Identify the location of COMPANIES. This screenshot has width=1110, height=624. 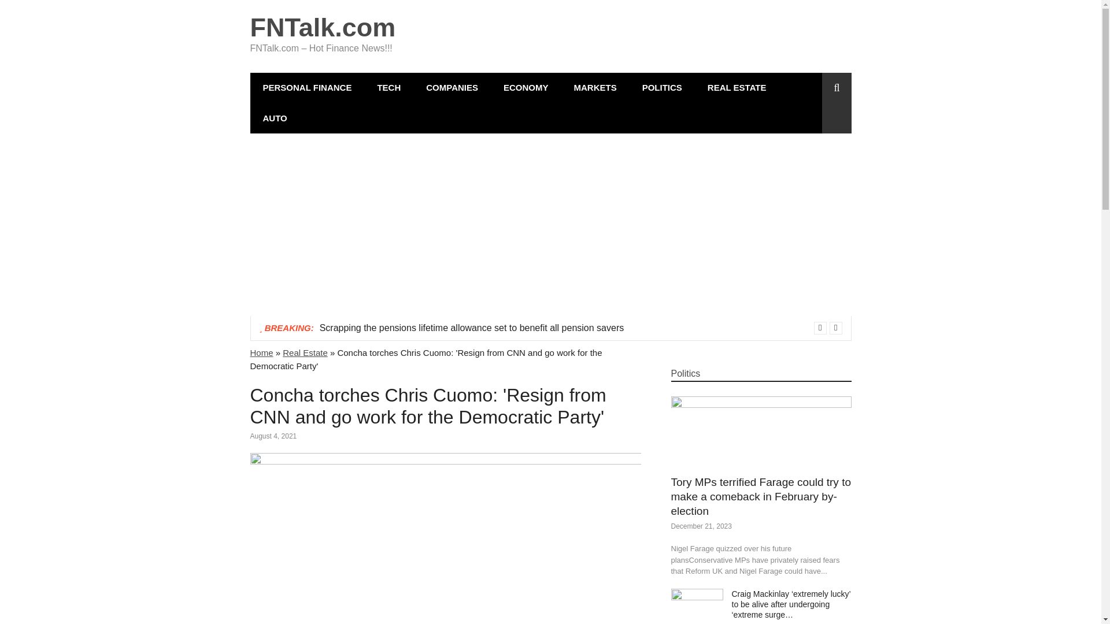
(452, 88).